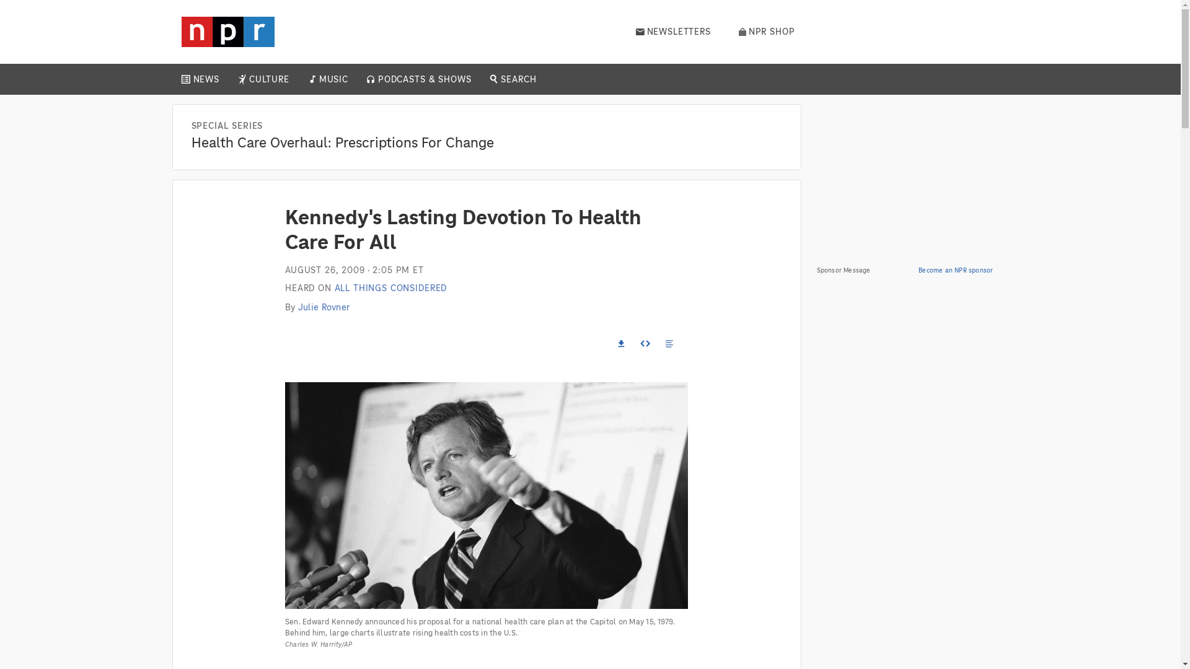 Image resolution: width=1190 pixels, height=669 pixels. Describe the element at coordinates (673, 32) in the screenshot. I see `NEWSLETTERS` at that location.